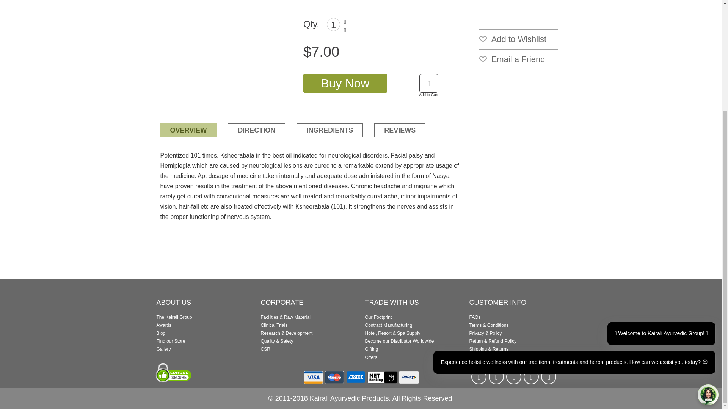 The width and height of the screenshot is (728, 409). Describe the element at coordinates (518, 39) in the screenshot. I see `Add to Wishlist` at that location.